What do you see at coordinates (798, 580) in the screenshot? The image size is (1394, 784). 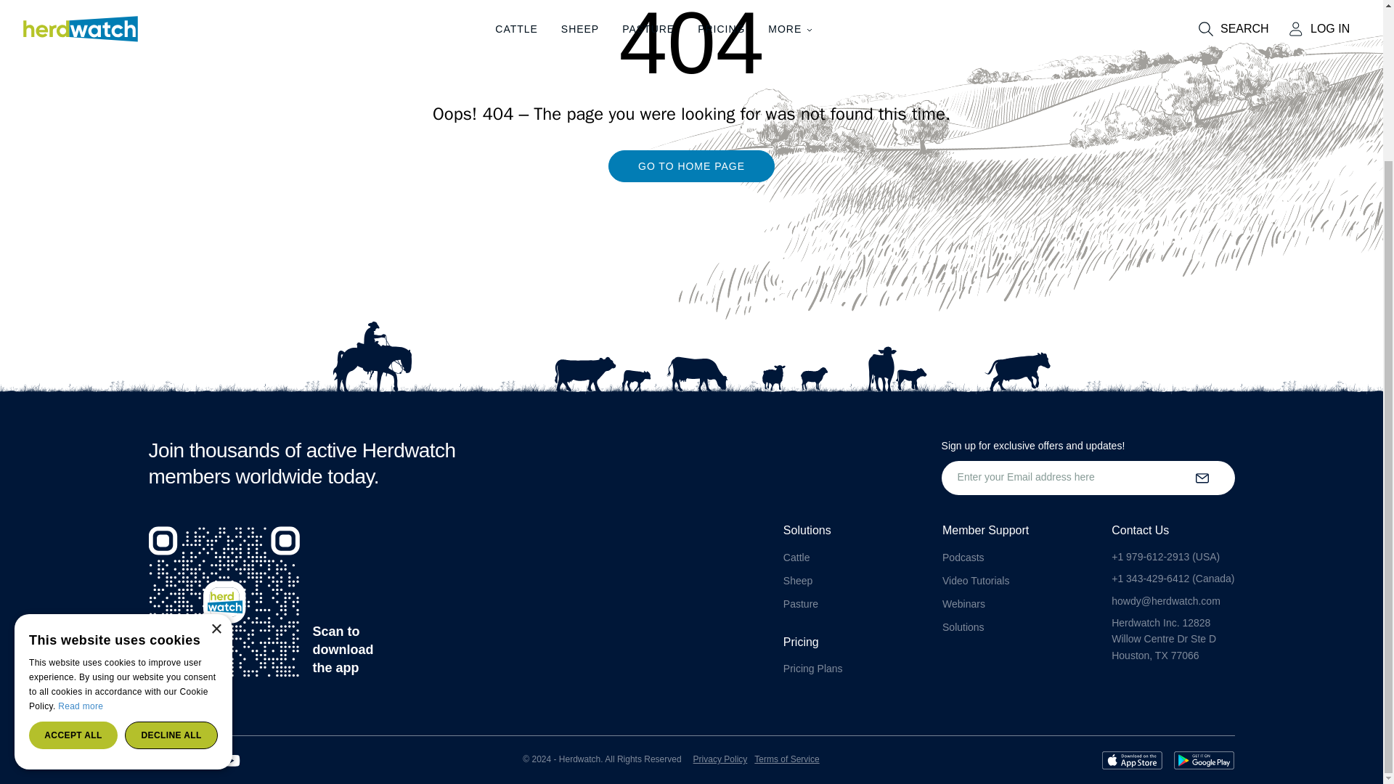 I see `Sheep` at bounding box center [798, 580].